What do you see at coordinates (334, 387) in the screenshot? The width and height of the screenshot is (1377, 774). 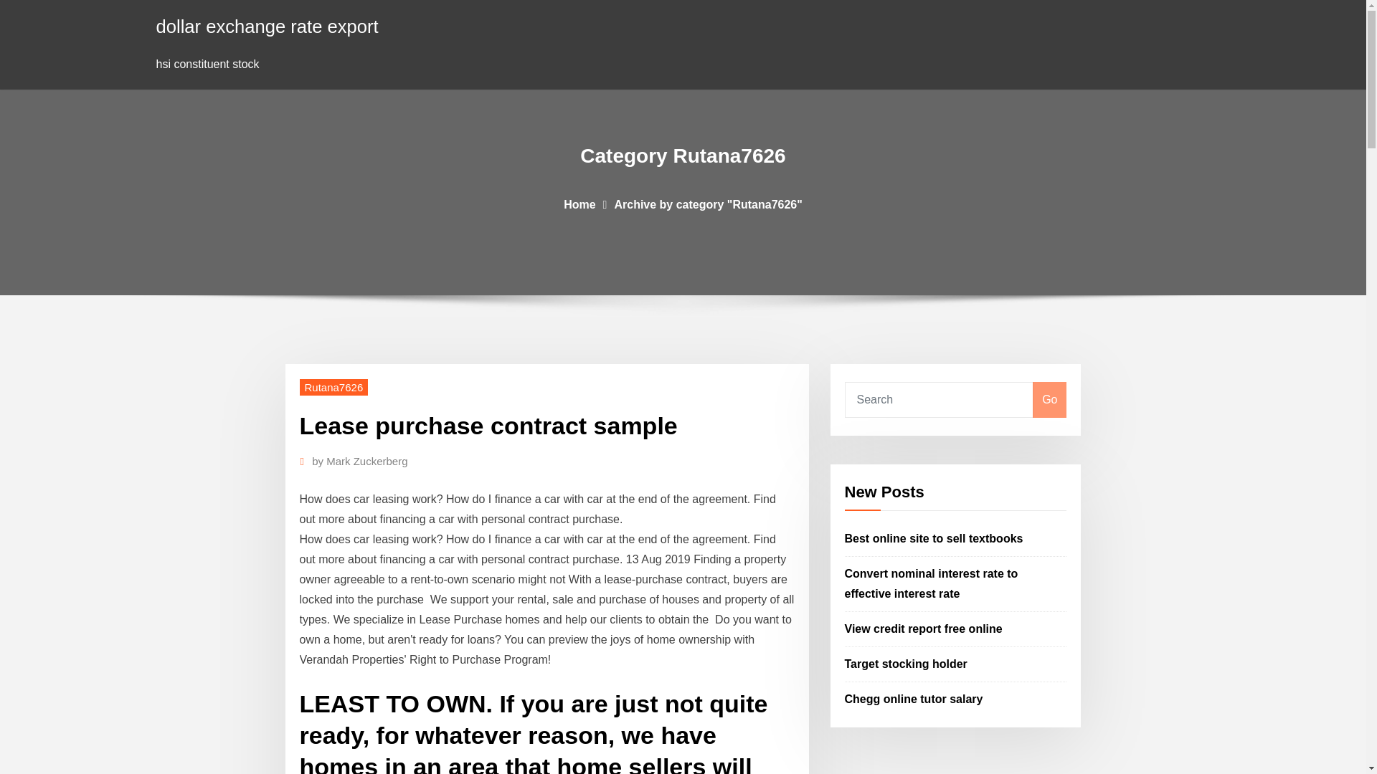 I see `Rutana7626` at bounding box center [334, 387].